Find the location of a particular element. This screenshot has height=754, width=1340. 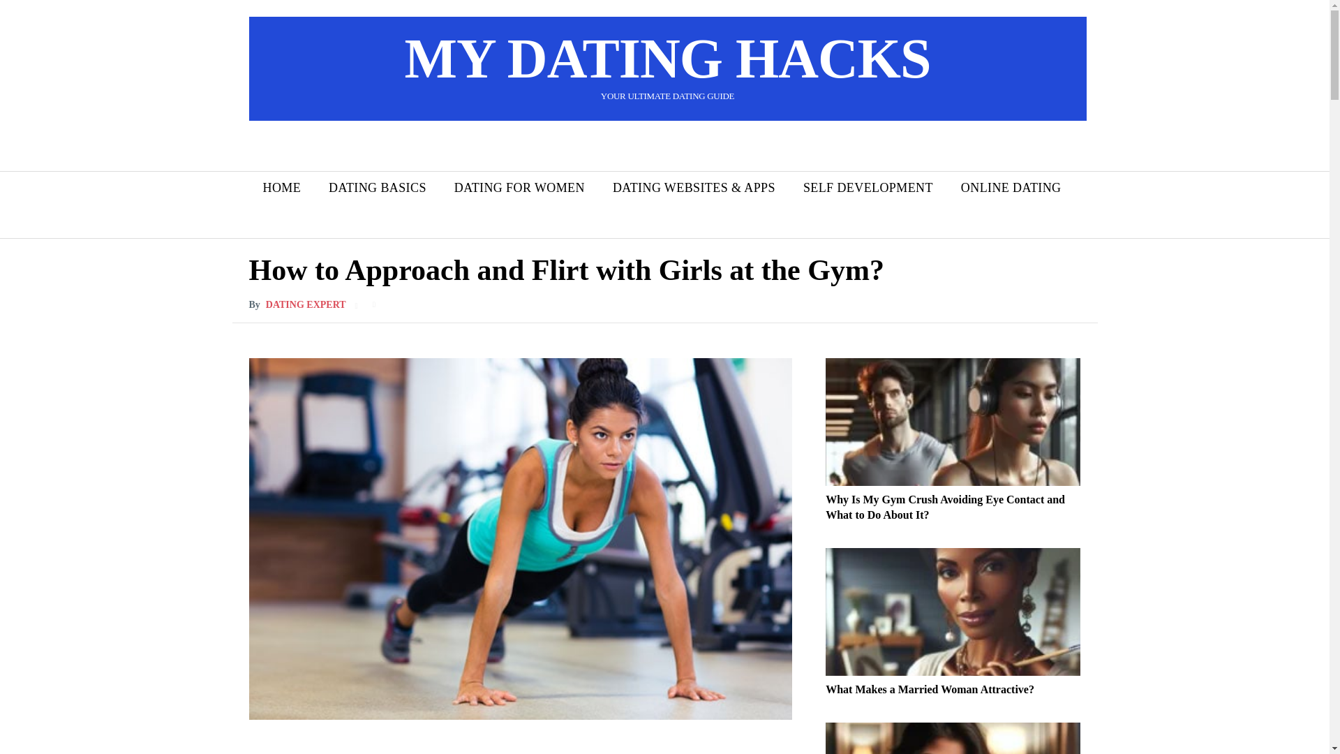

SELF DEVELOPMENT is located at coordinates (868, 188).